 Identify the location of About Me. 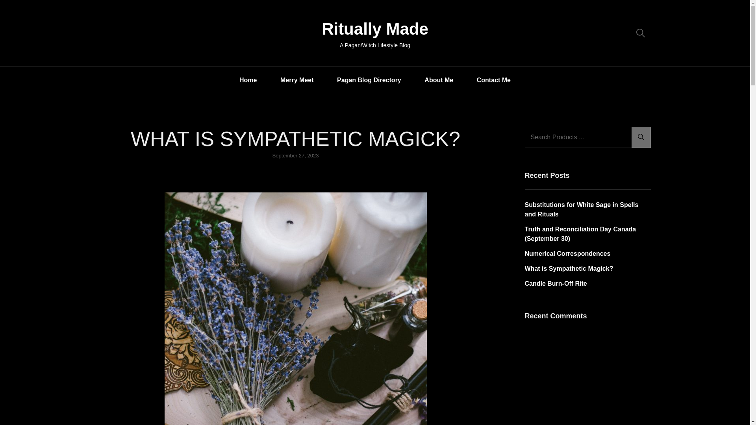
(439, 79).